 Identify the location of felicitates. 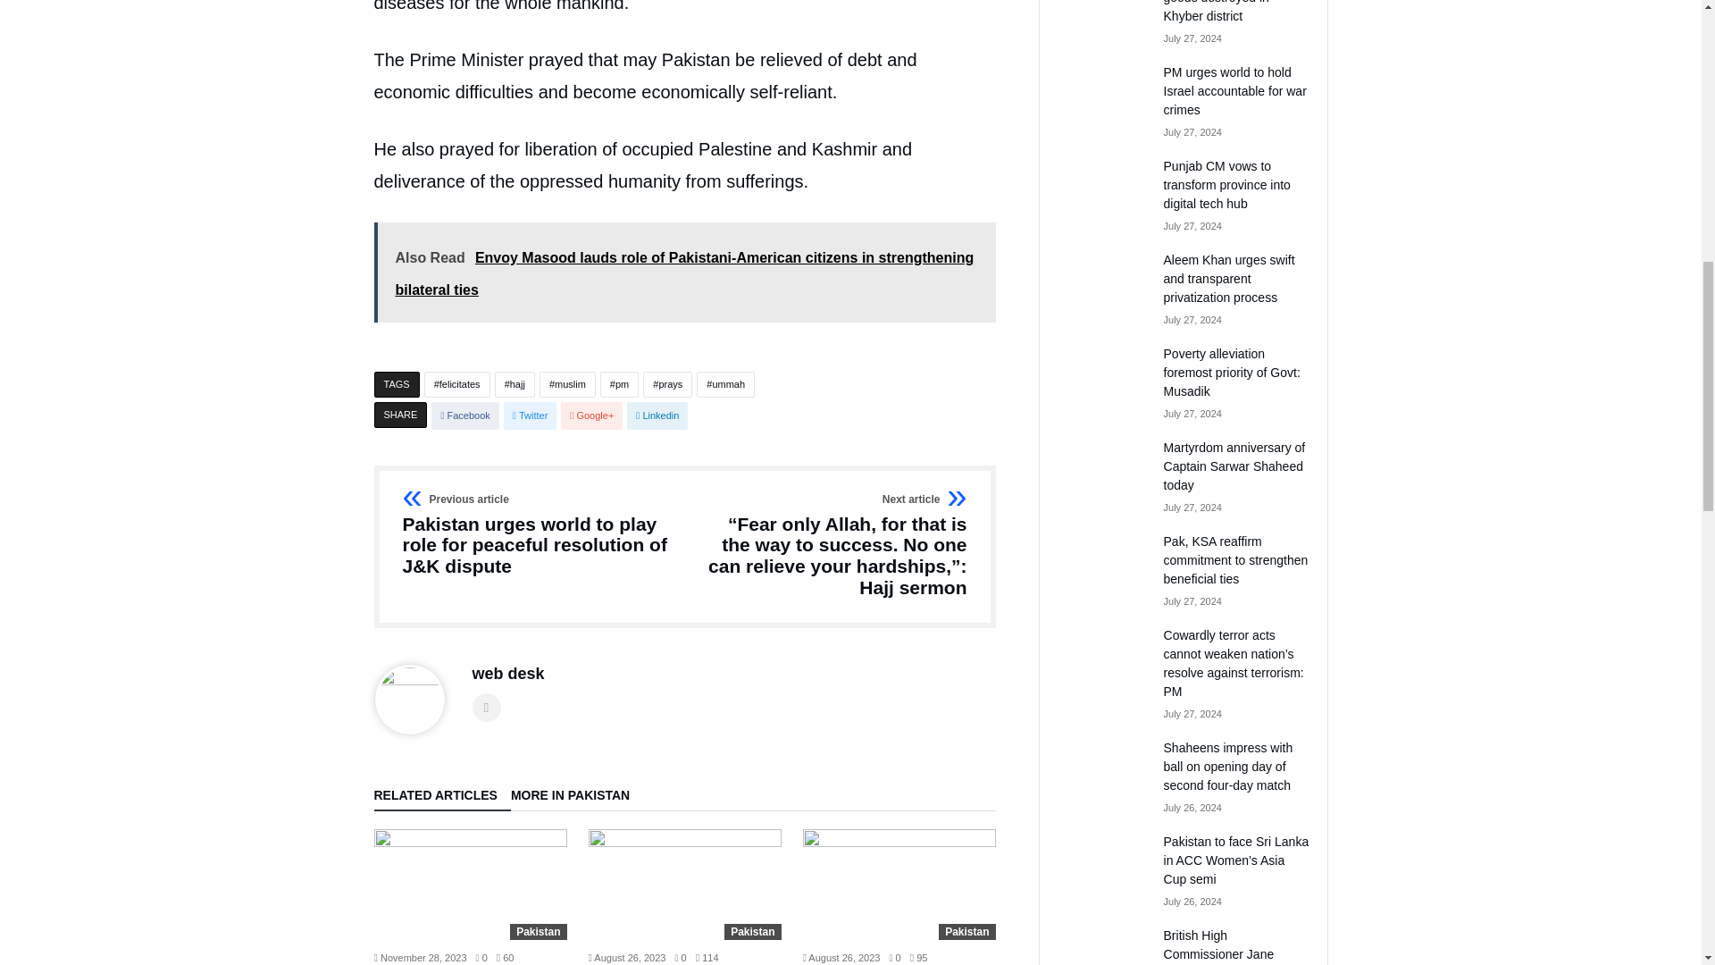
(457, 384).